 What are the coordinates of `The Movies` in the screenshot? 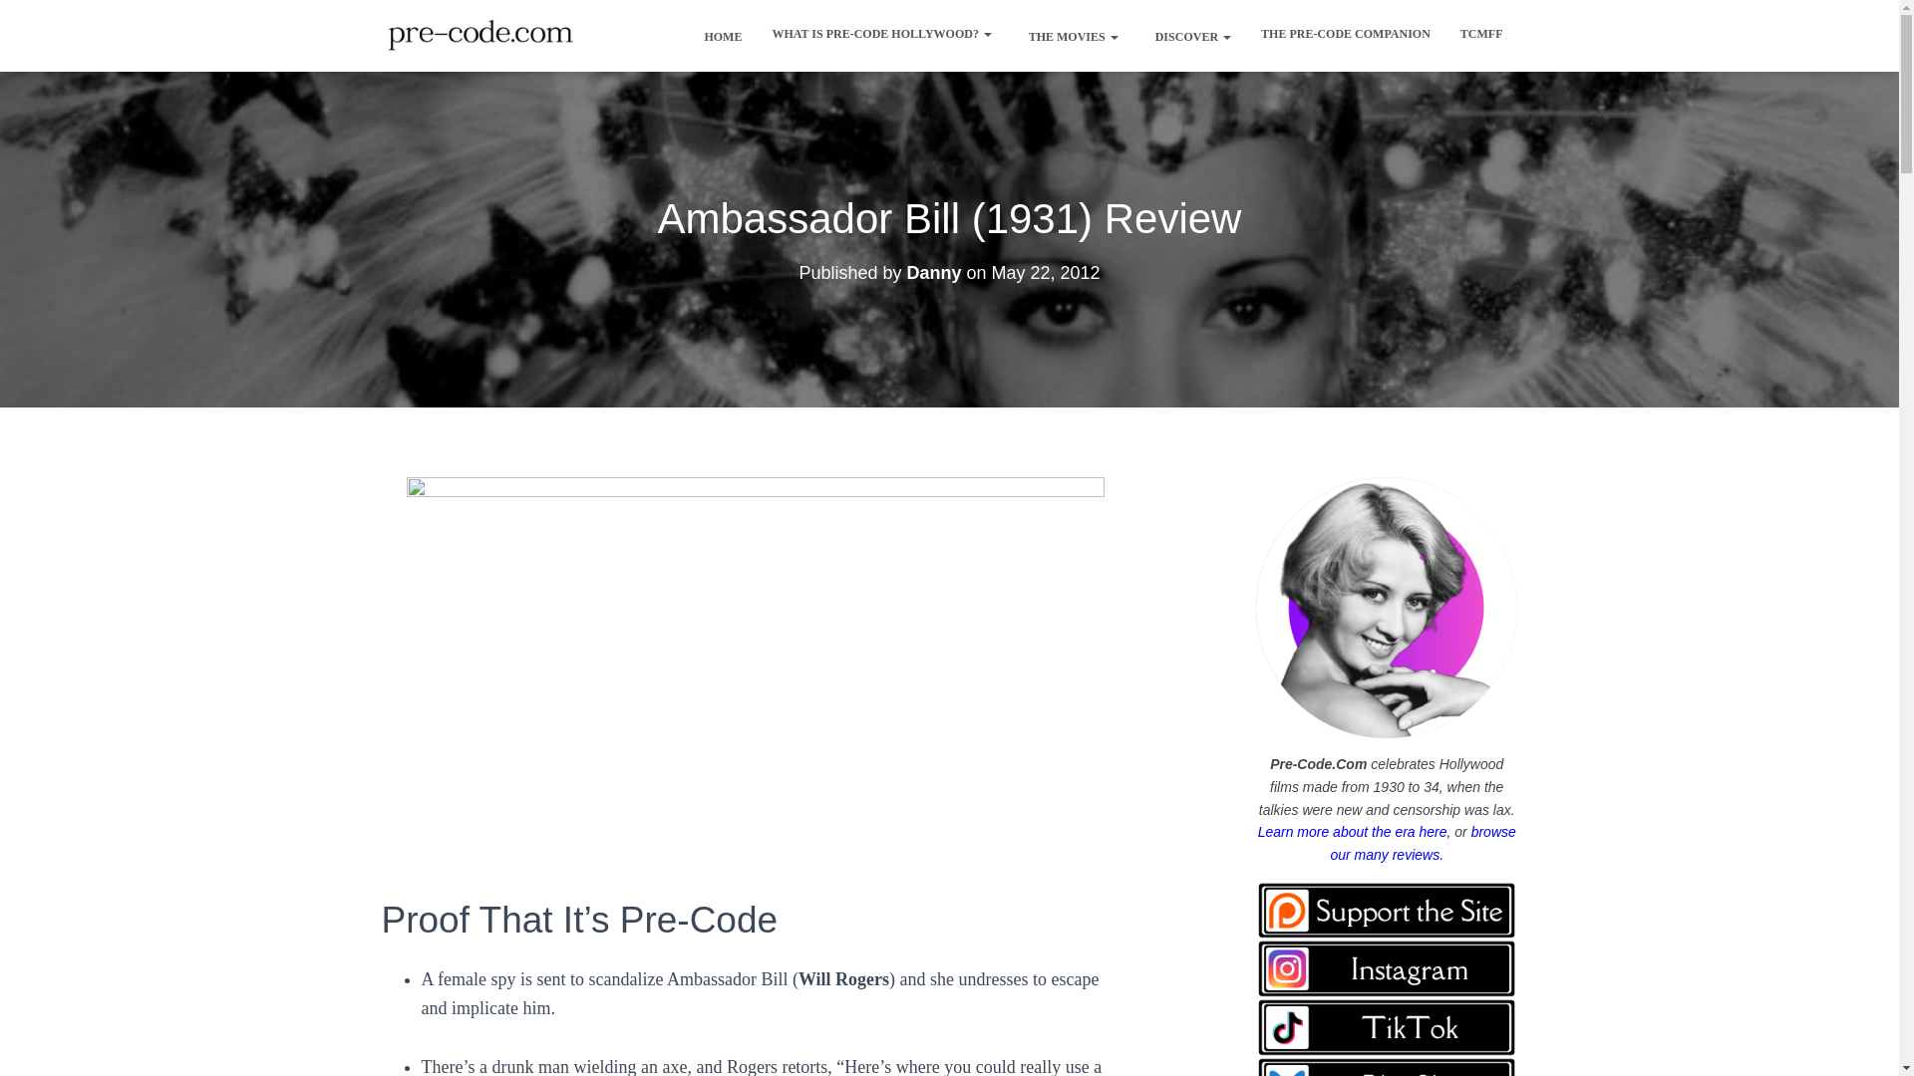 It's located at (1069, 35).